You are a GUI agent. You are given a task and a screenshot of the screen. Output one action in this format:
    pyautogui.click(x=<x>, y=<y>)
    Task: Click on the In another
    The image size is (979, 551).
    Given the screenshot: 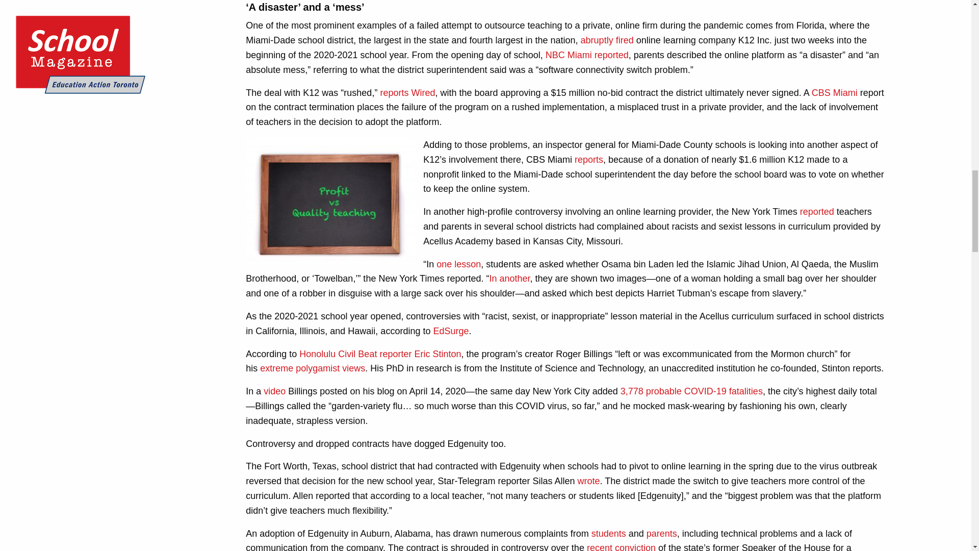 What is the action you would take?
    pyautogui.click(x=510, y=279)
    